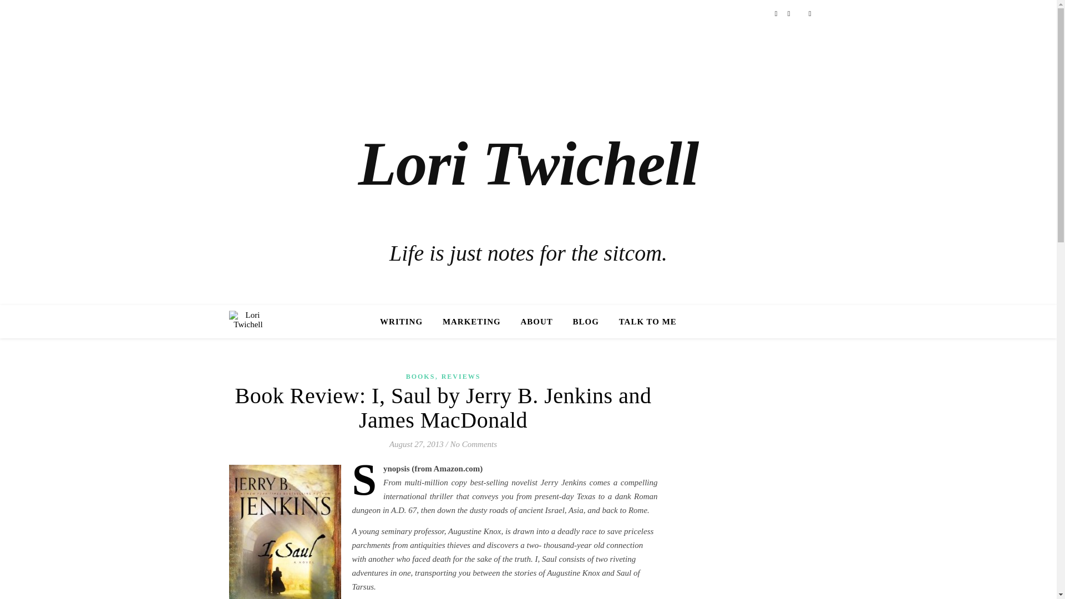  What do you see at coordinates (586, 322) in the screenshot?
I see `BLOG` at bounding box center [586, 322].